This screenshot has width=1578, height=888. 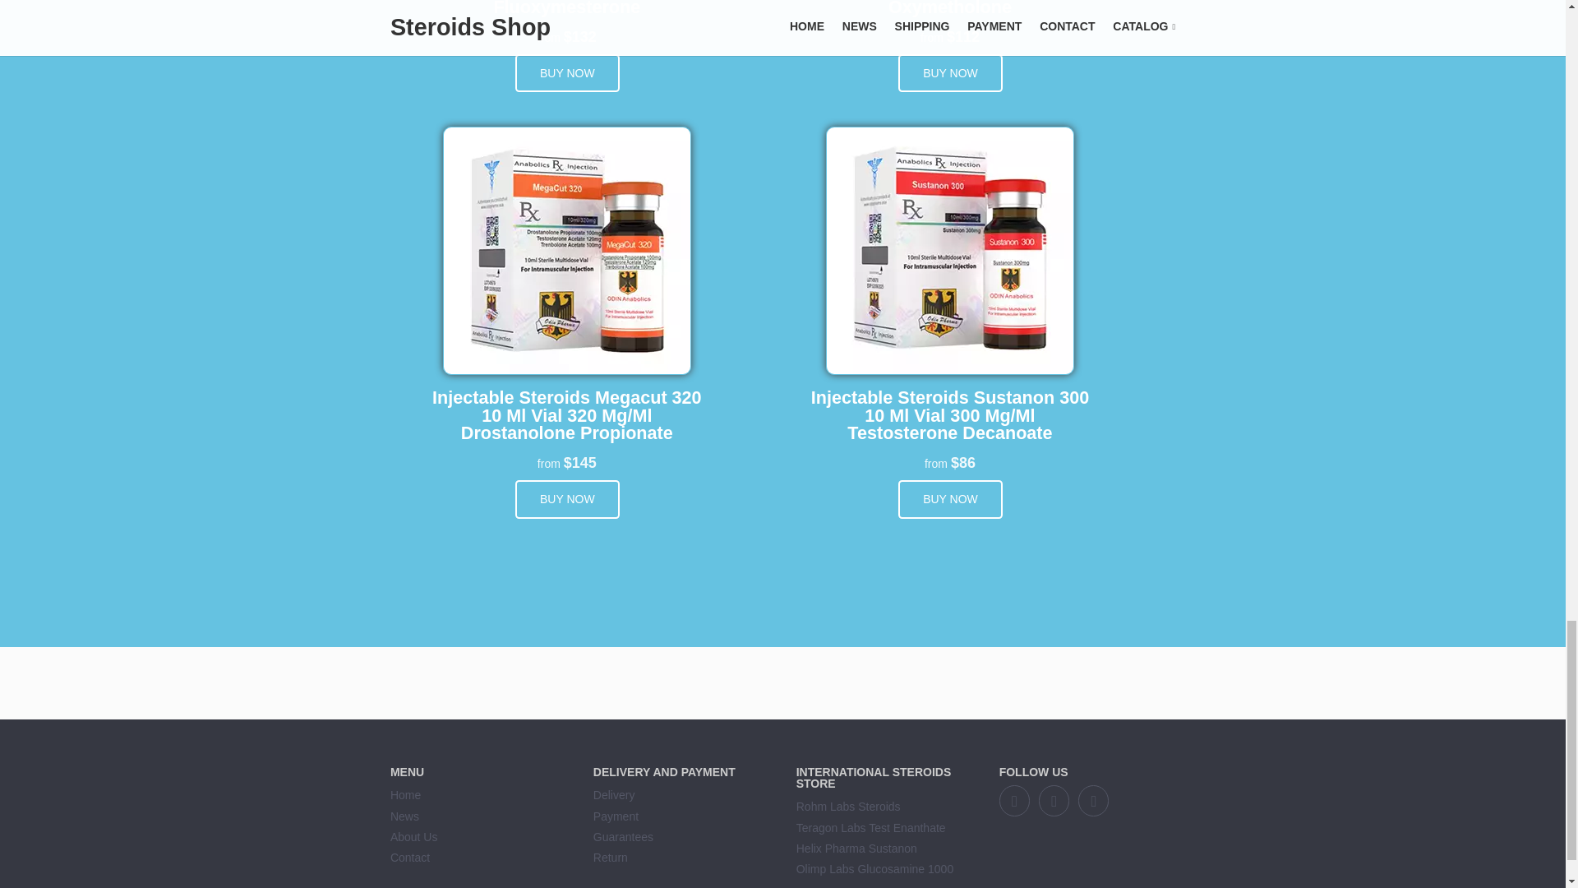 What do you see at coordinates (950, 73) in the screenshot?
I see `BUY NOW` at bounding box center [950, 73].